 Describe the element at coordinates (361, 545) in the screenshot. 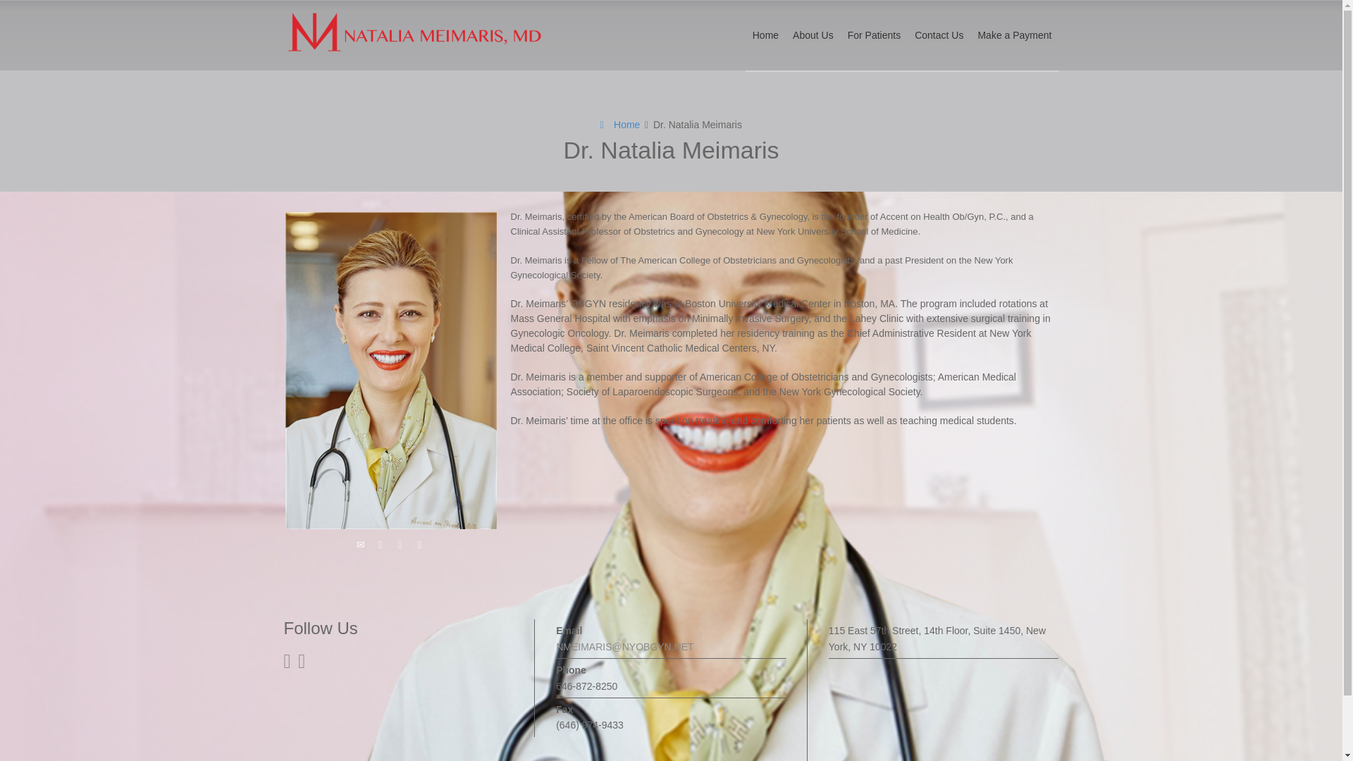

I see `Email` at that location.